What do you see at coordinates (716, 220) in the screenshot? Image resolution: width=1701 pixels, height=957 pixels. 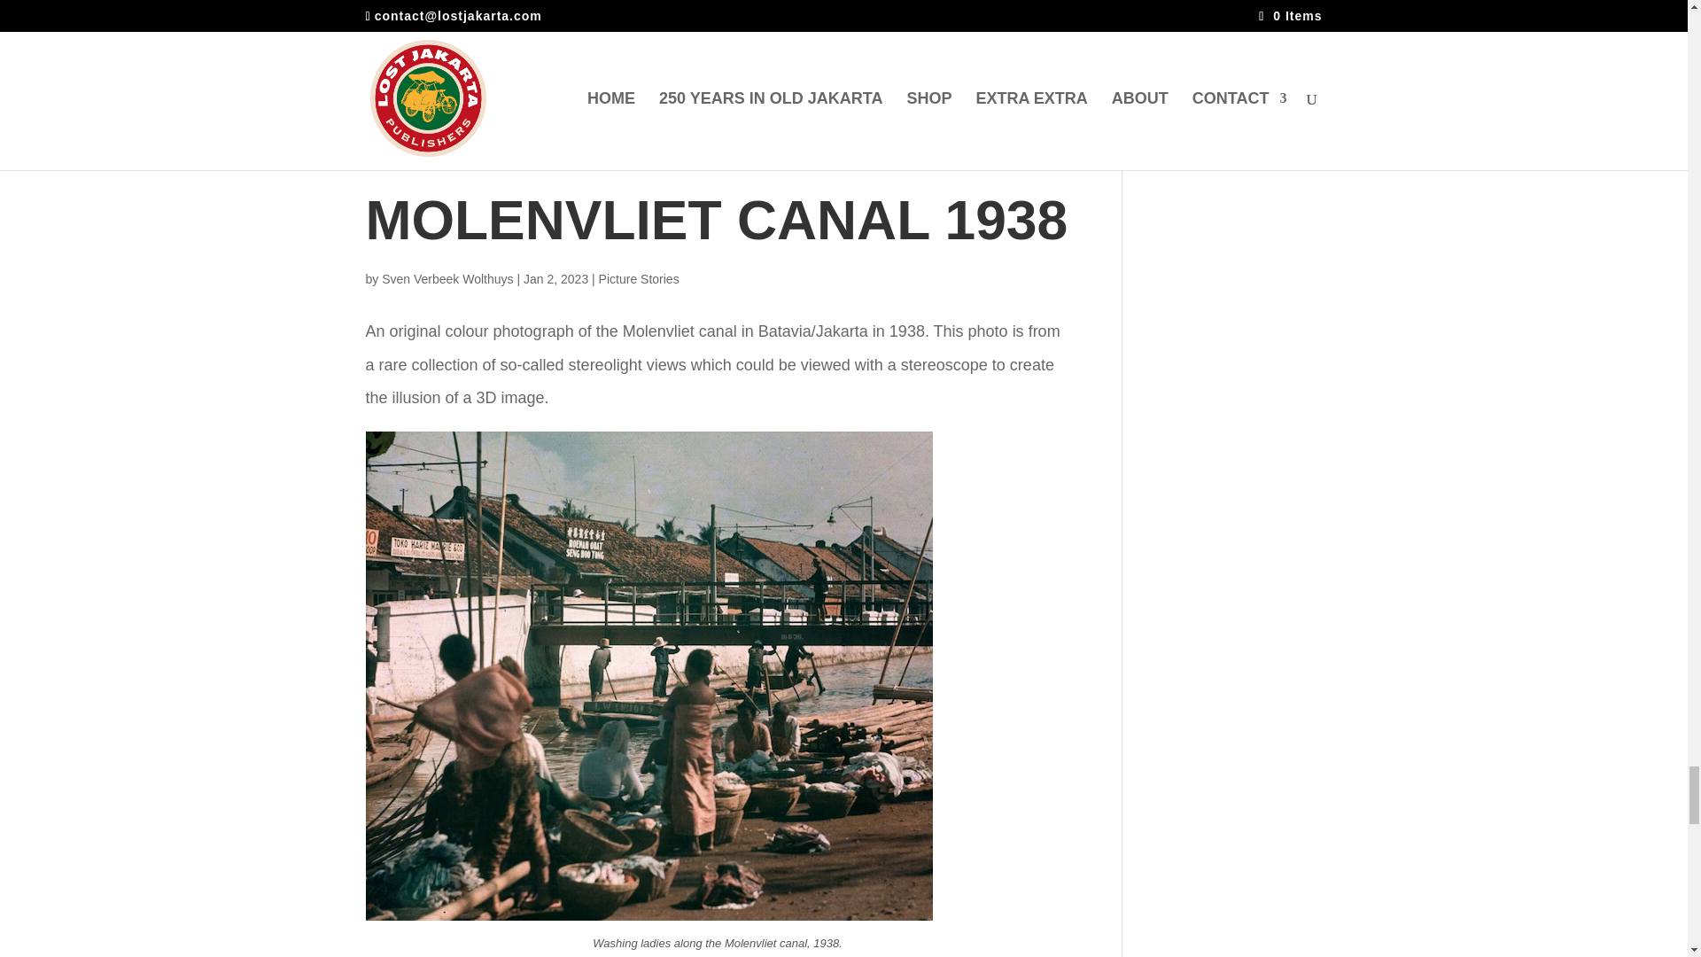 I see `MOLENVLIET CANAL 1938` at bounding box center [716, 220].